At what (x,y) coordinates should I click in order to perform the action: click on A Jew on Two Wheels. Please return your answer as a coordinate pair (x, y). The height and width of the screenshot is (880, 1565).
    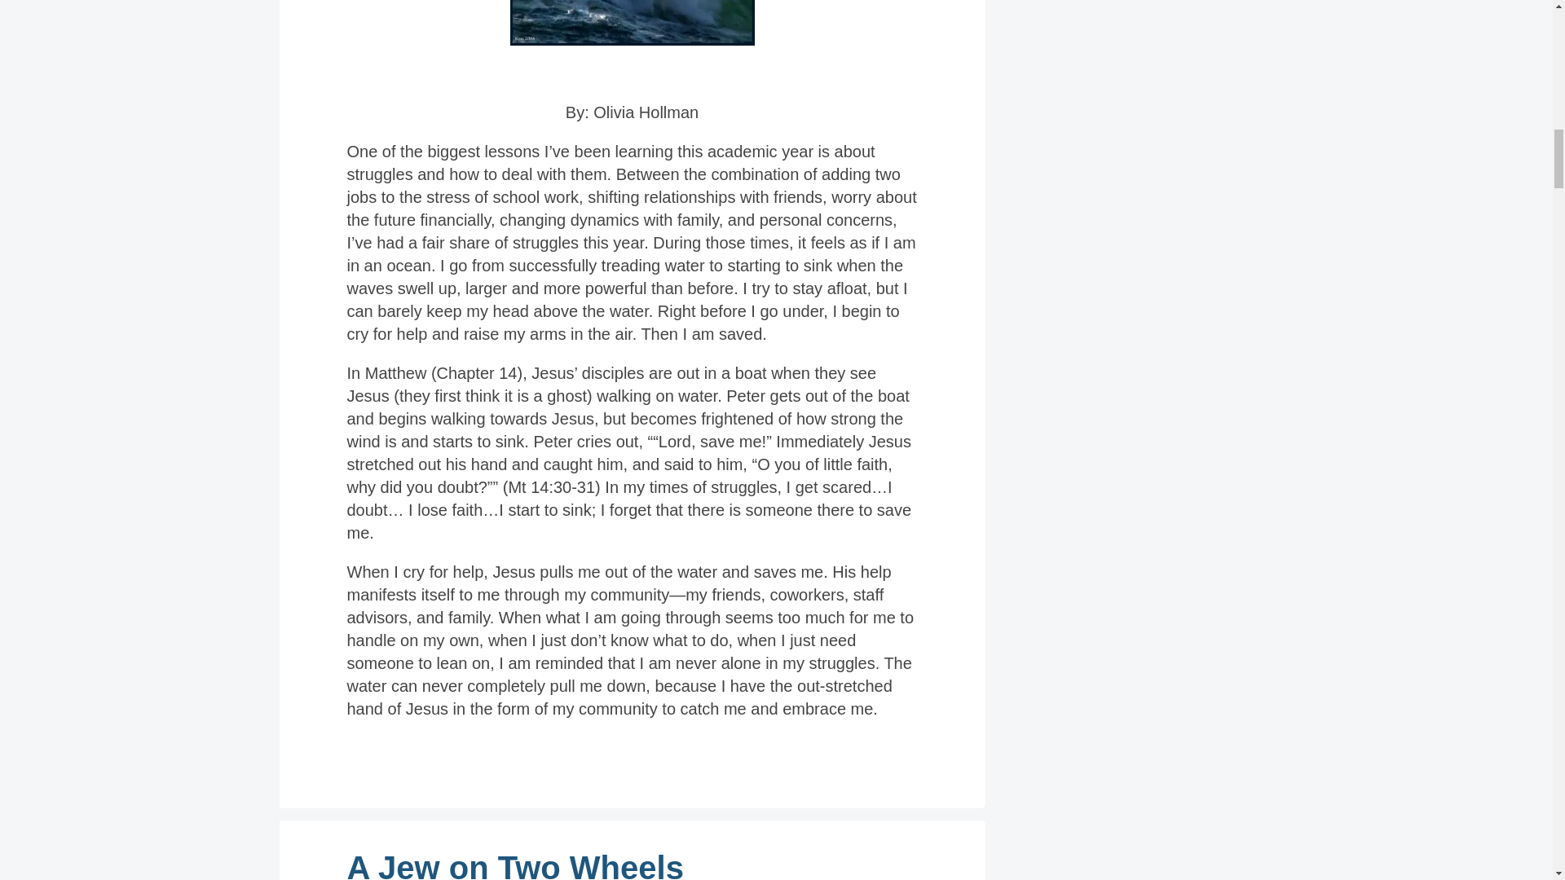
    Looking at the image, I should click on (515, 865).